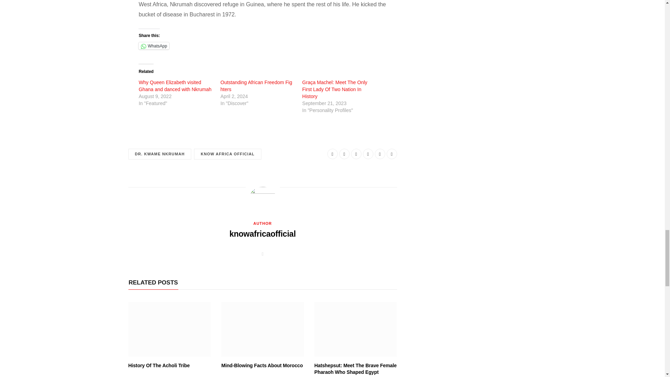 The image size is (670, 377). What do you see at coordinates (228, 154) in the screenshot?
I see `KNOW AFRICA OFFICIAL` at bounding box center [228, 154].